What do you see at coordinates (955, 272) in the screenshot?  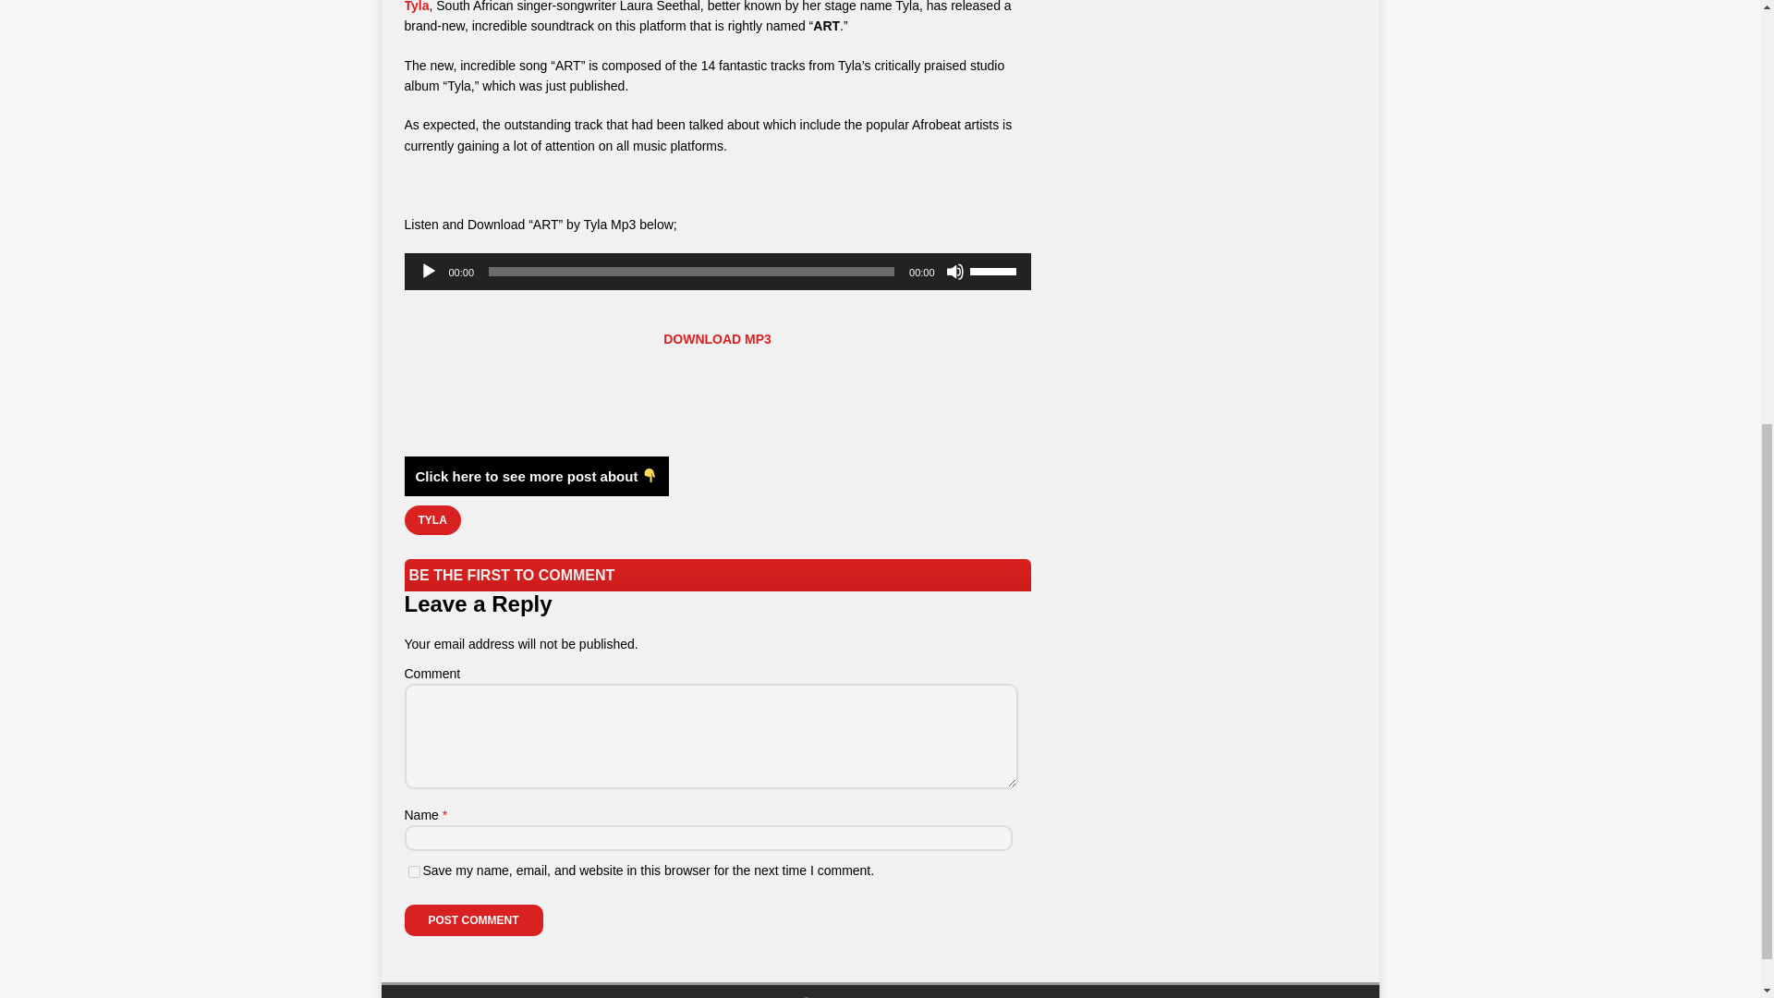 I see `Mute` at bounding box center [955, 272].